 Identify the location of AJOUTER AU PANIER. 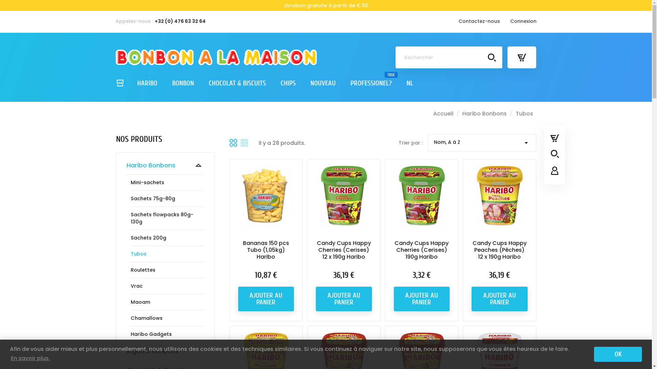
(266, 299).